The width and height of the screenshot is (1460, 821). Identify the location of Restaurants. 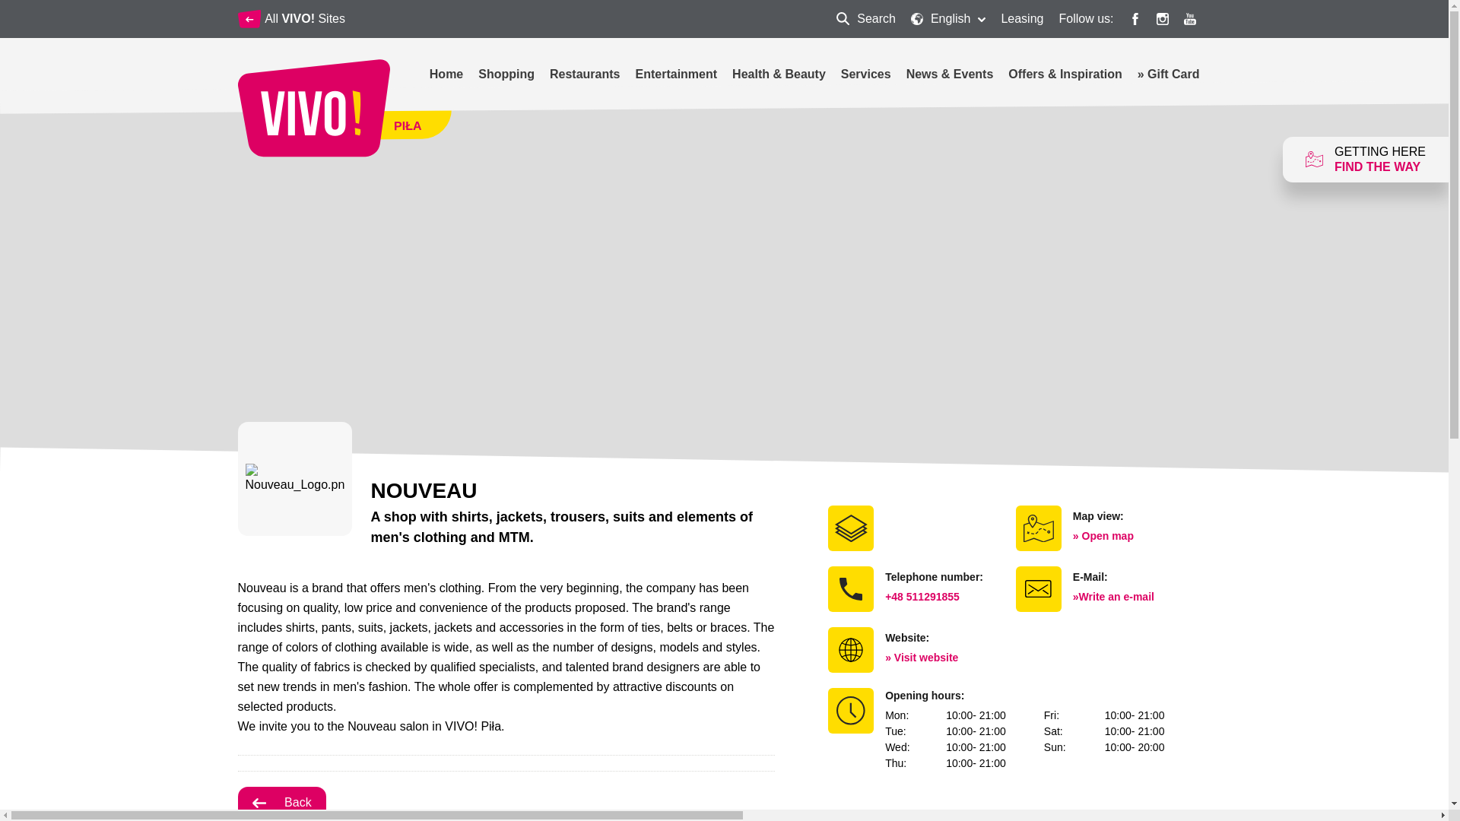
(584, 73).